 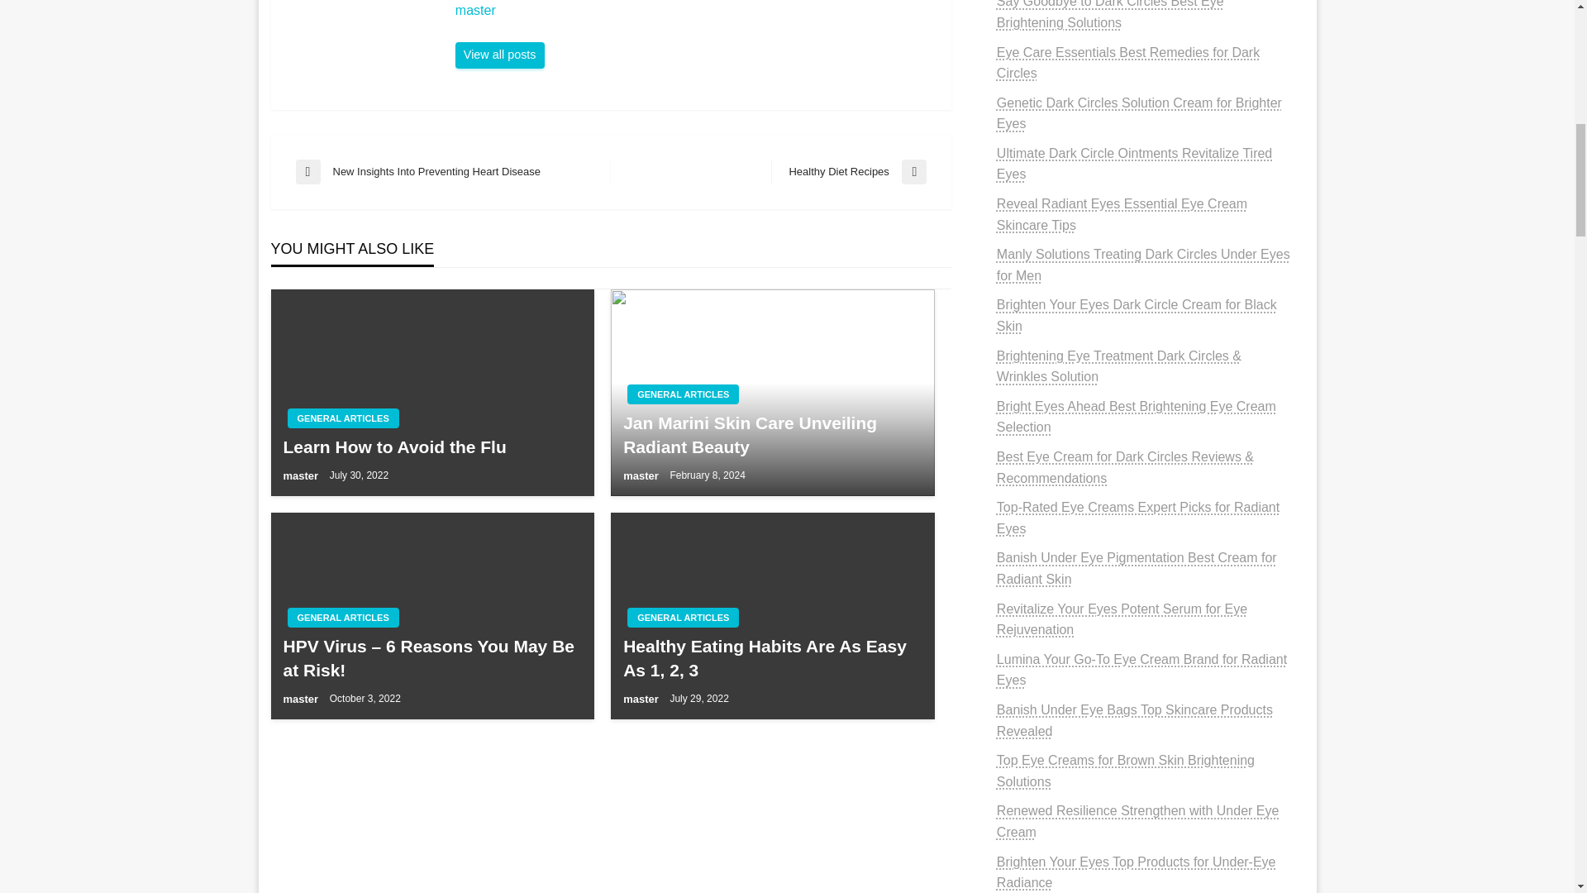 What do you see at coordinates (683, 618) in the screenshot?
I see `GENERAL ARTICLES` at bounding box center [683, 618].